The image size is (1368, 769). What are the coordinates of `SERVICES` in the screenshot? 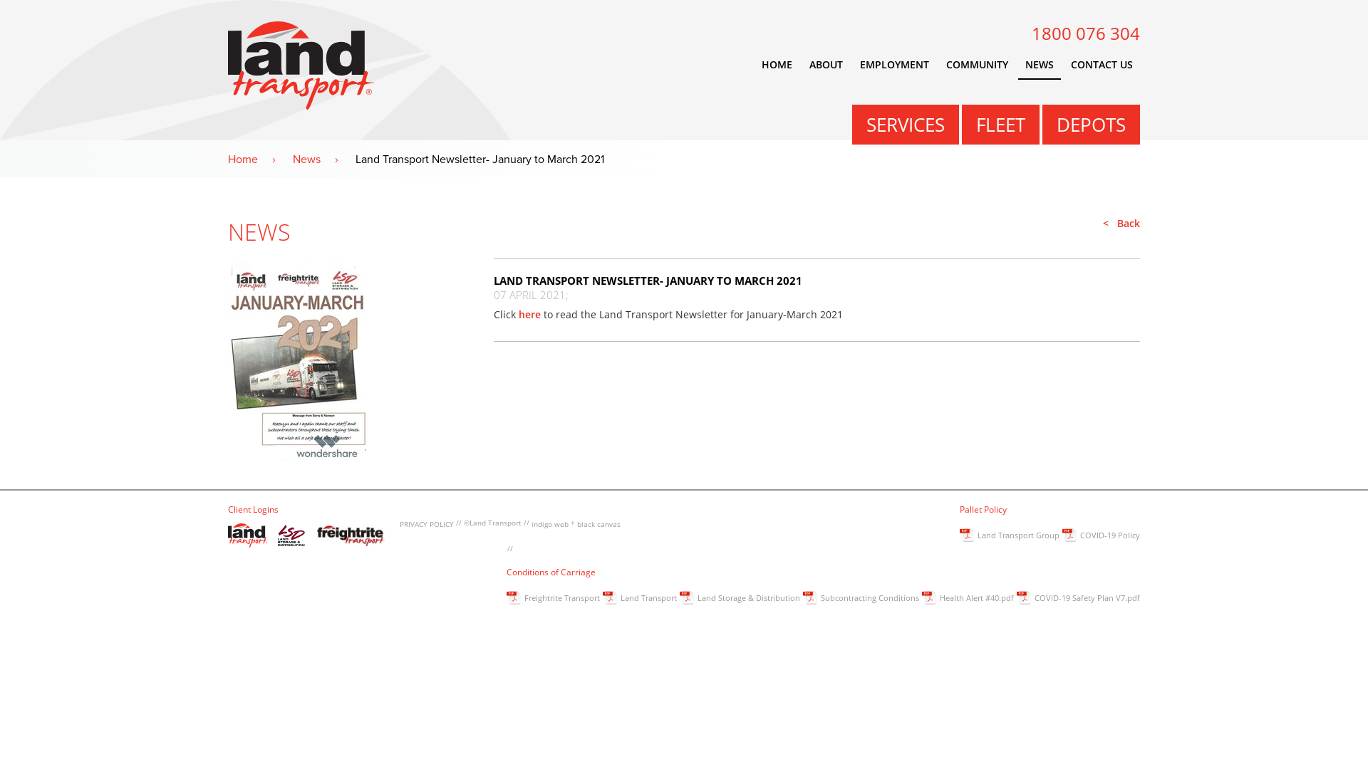 It's located at (906, 125).